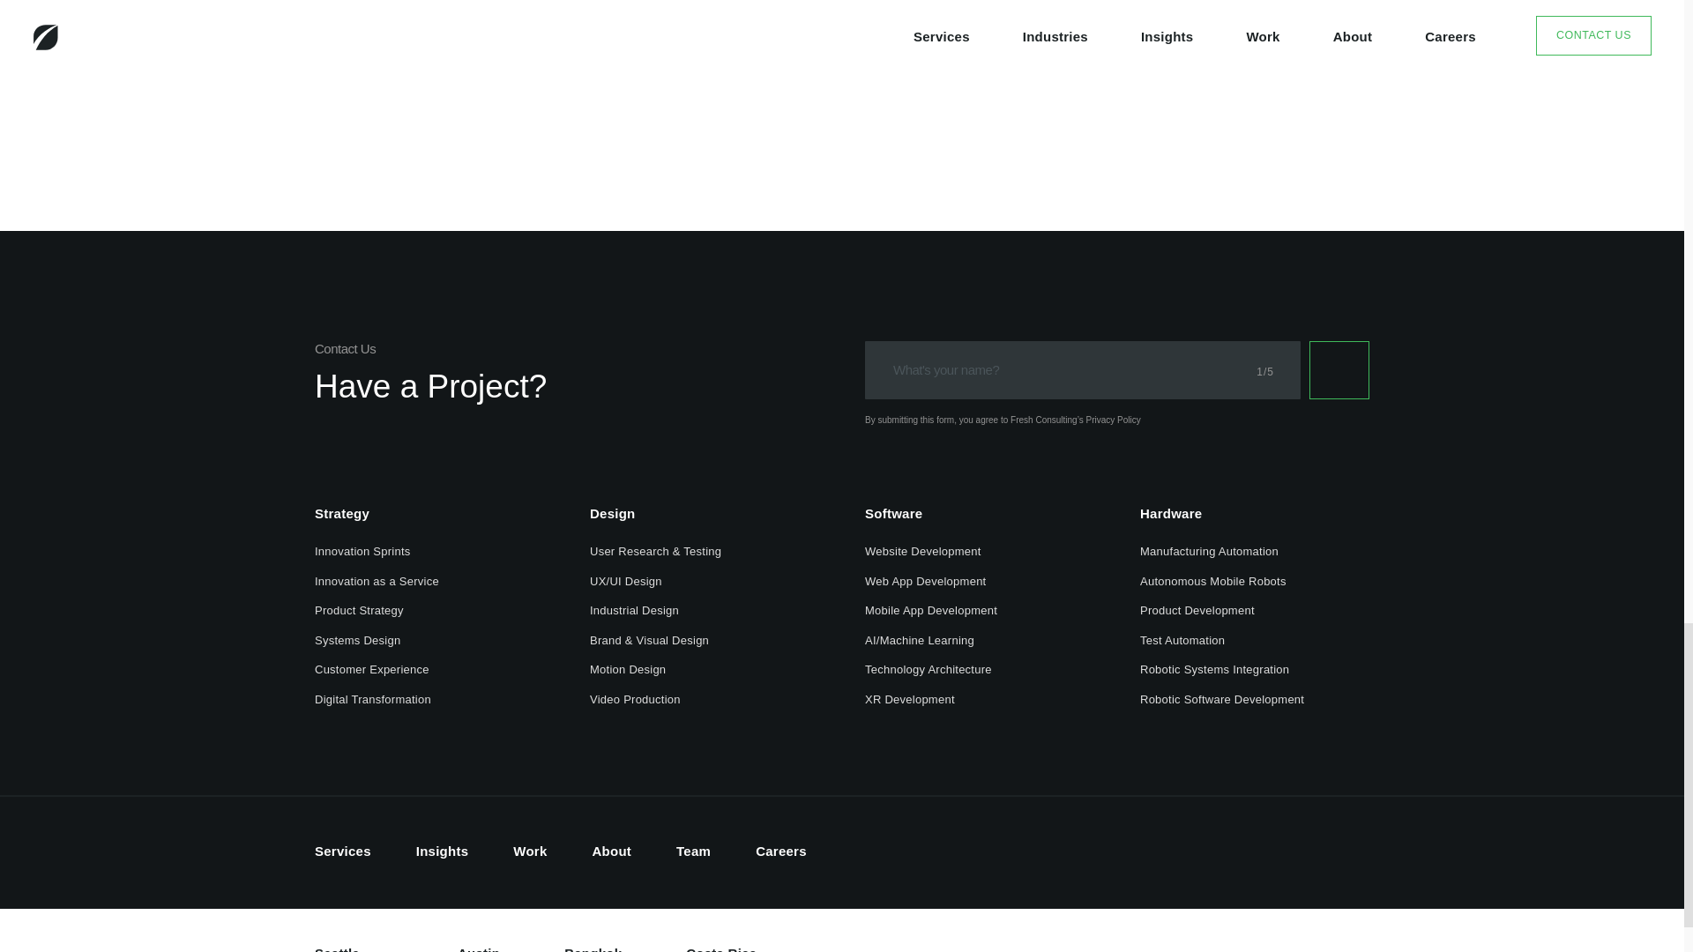 The height and width of the screenshot is (952, 1693). What do you see at coordinates (627, 672) in the screenshot?
I see `Motion Design` at bounding box center [627, 672].